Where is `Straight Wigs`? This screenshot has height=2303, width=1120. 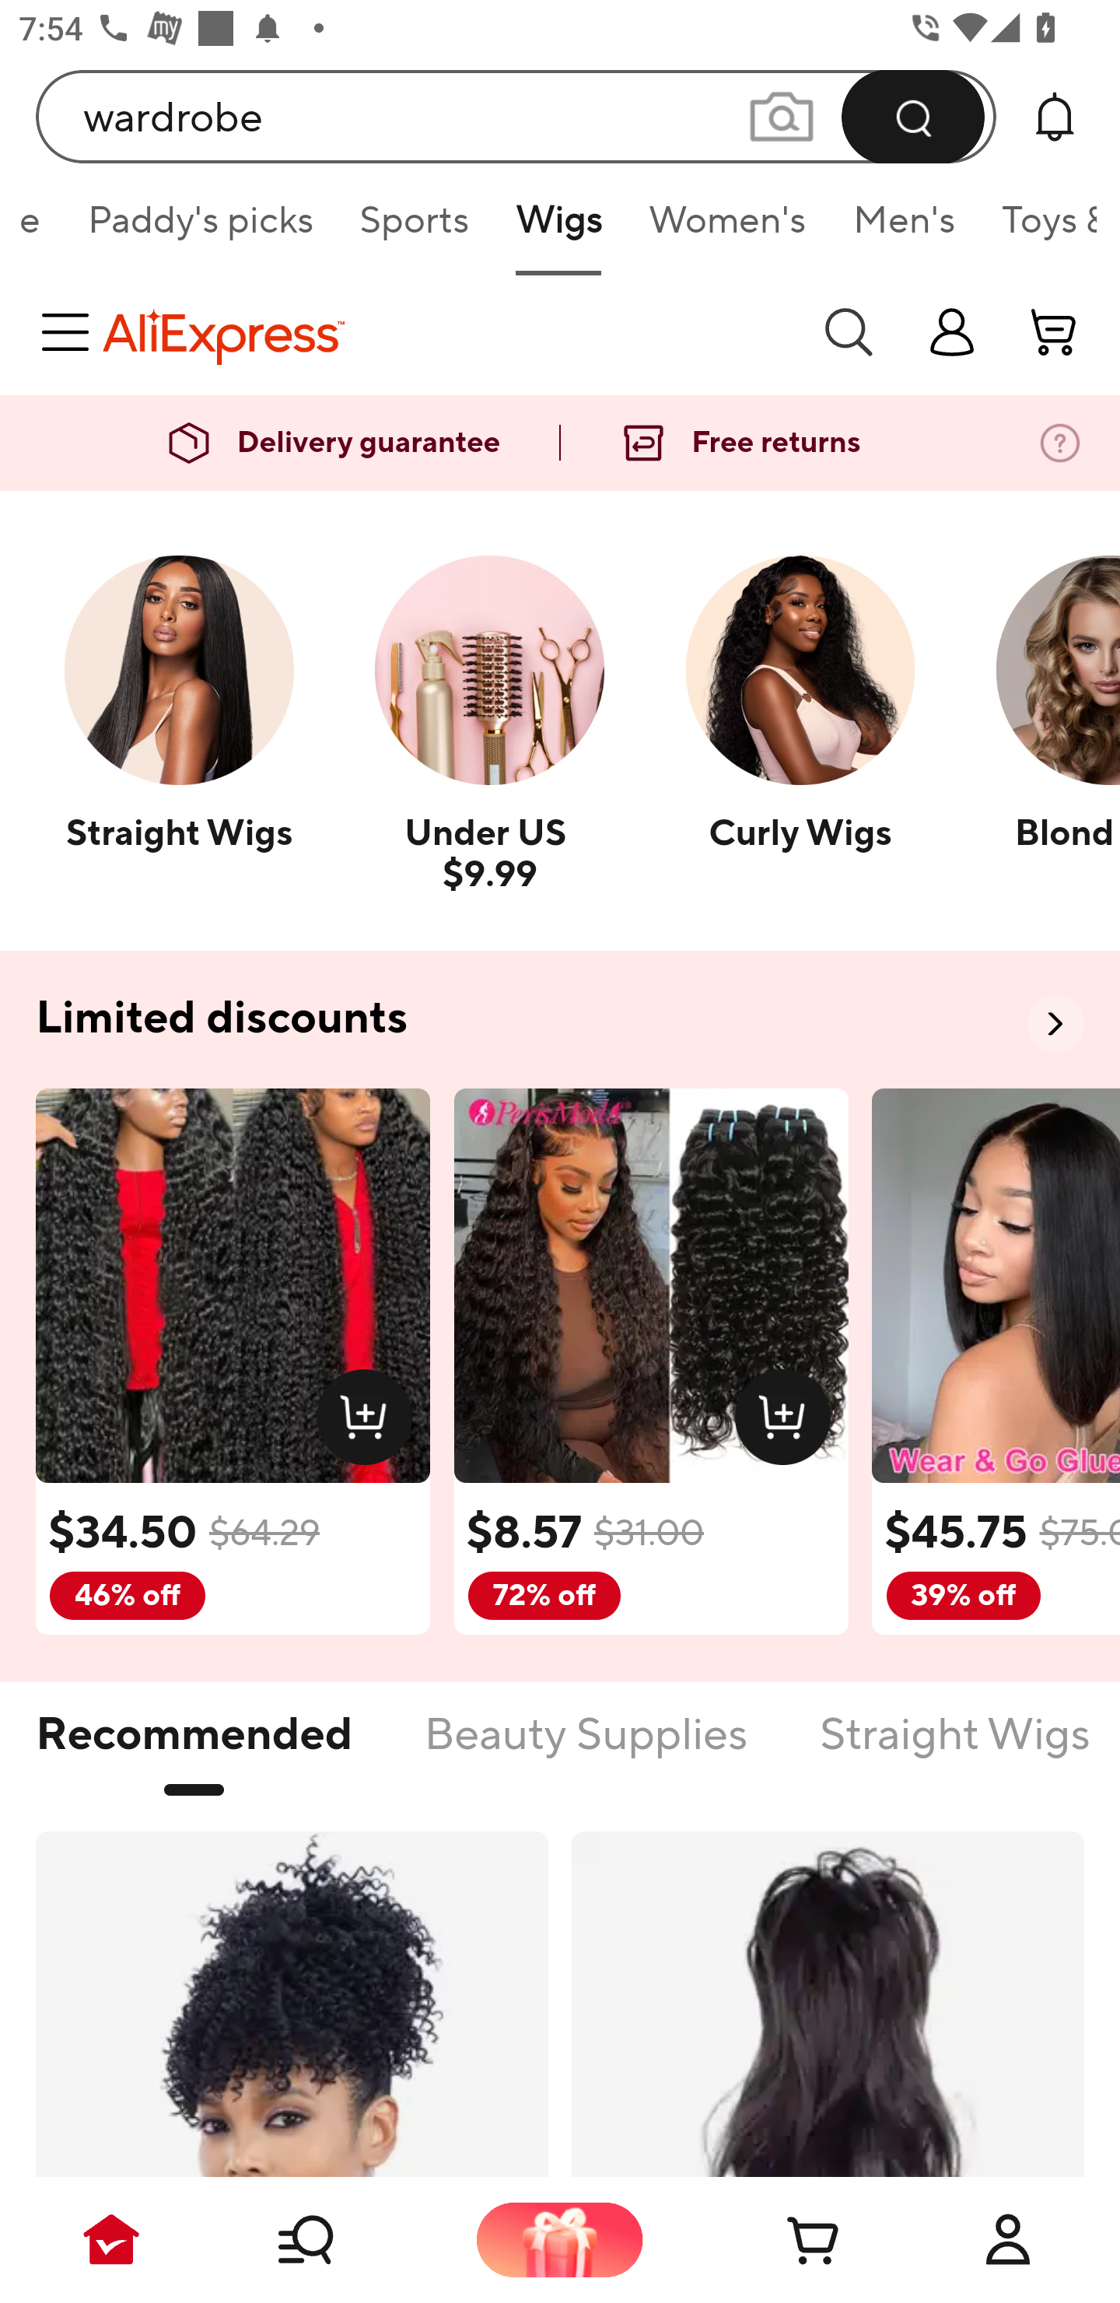 Straight Wigs is located at coordinates (955, 1750).